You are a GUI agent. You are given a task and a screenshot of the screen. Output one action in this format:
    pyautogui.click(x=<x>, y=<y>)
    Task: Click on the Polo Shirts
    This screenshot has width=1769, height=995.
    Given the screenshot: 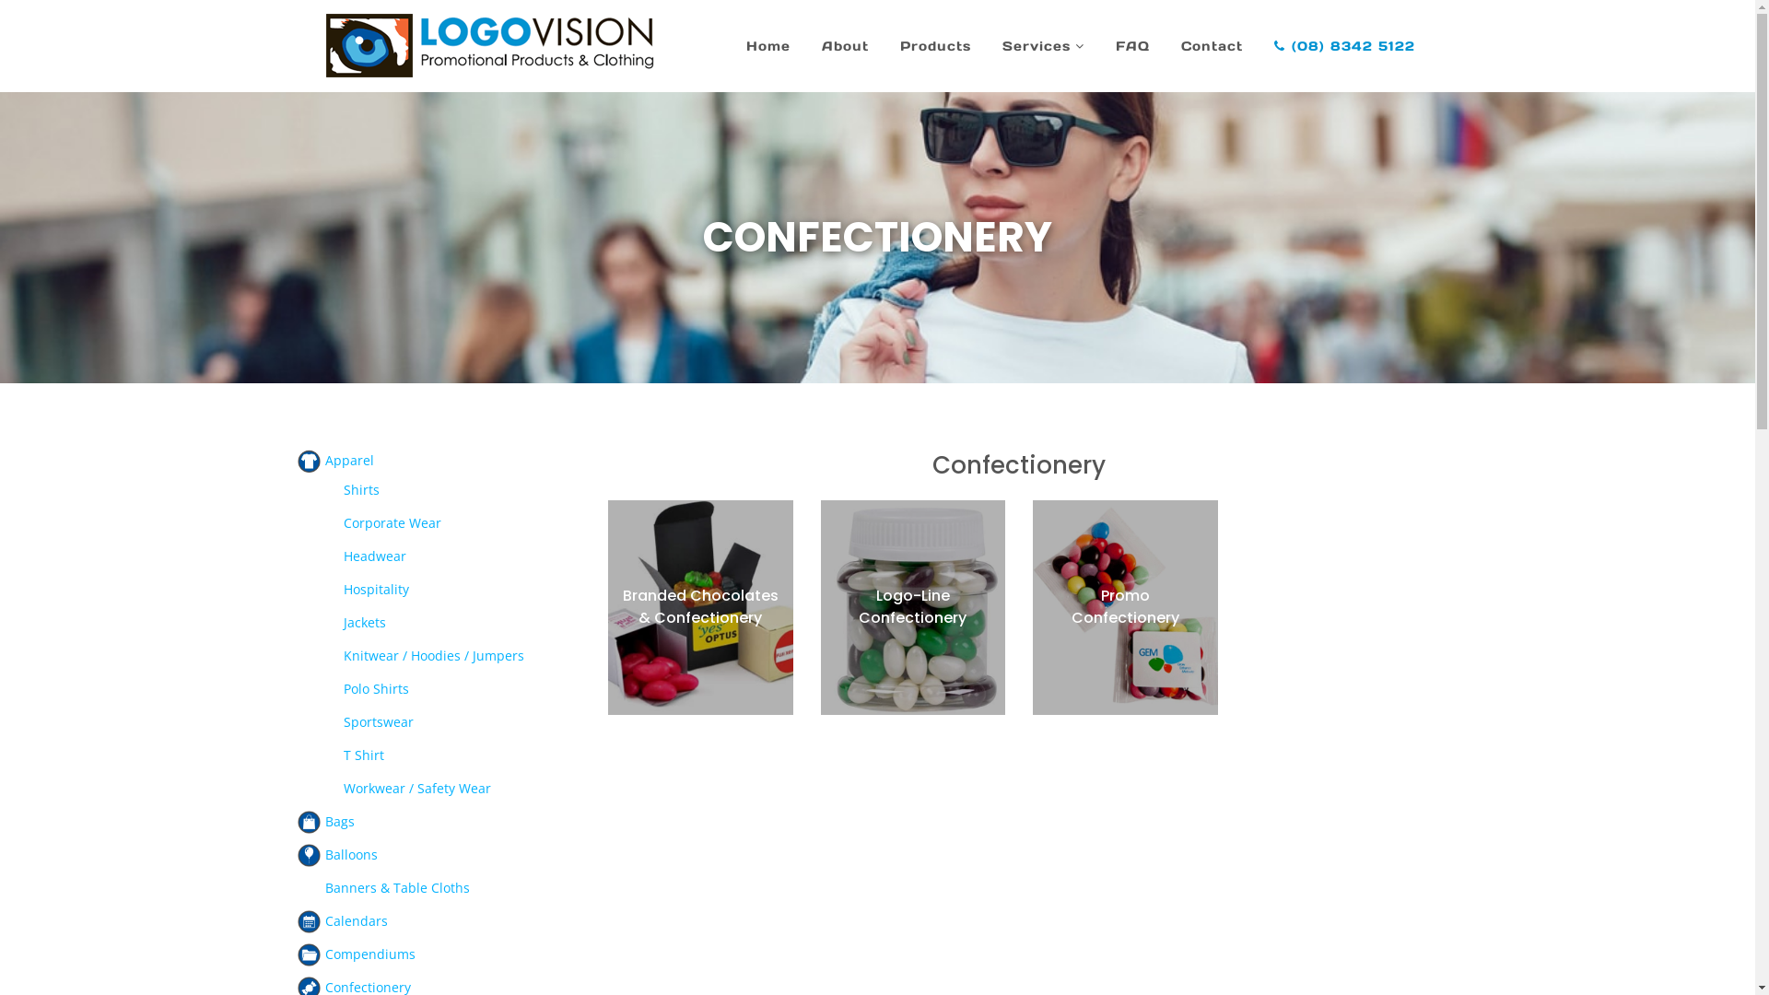 What is the action you would take?
    pyautogui.click(x=376, y=689)
    